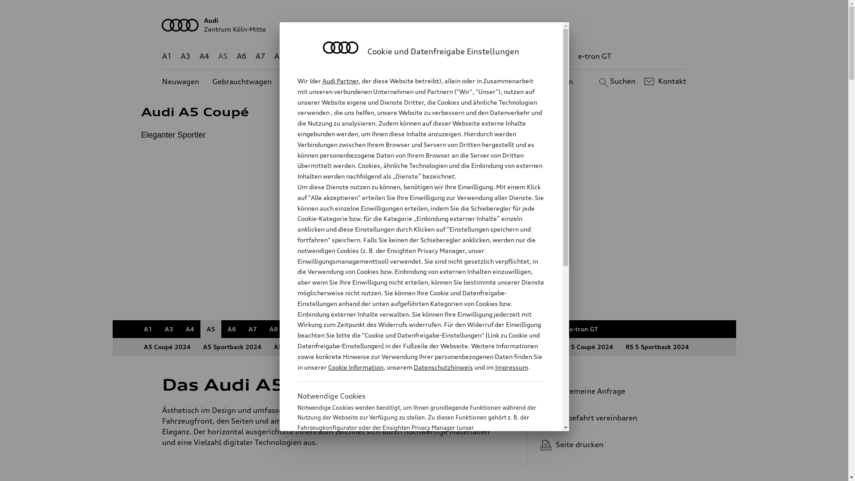 The image size is (855, 481). Describe the element at coordinates (211, 329) in the screenshot. I see `A5` at that location.